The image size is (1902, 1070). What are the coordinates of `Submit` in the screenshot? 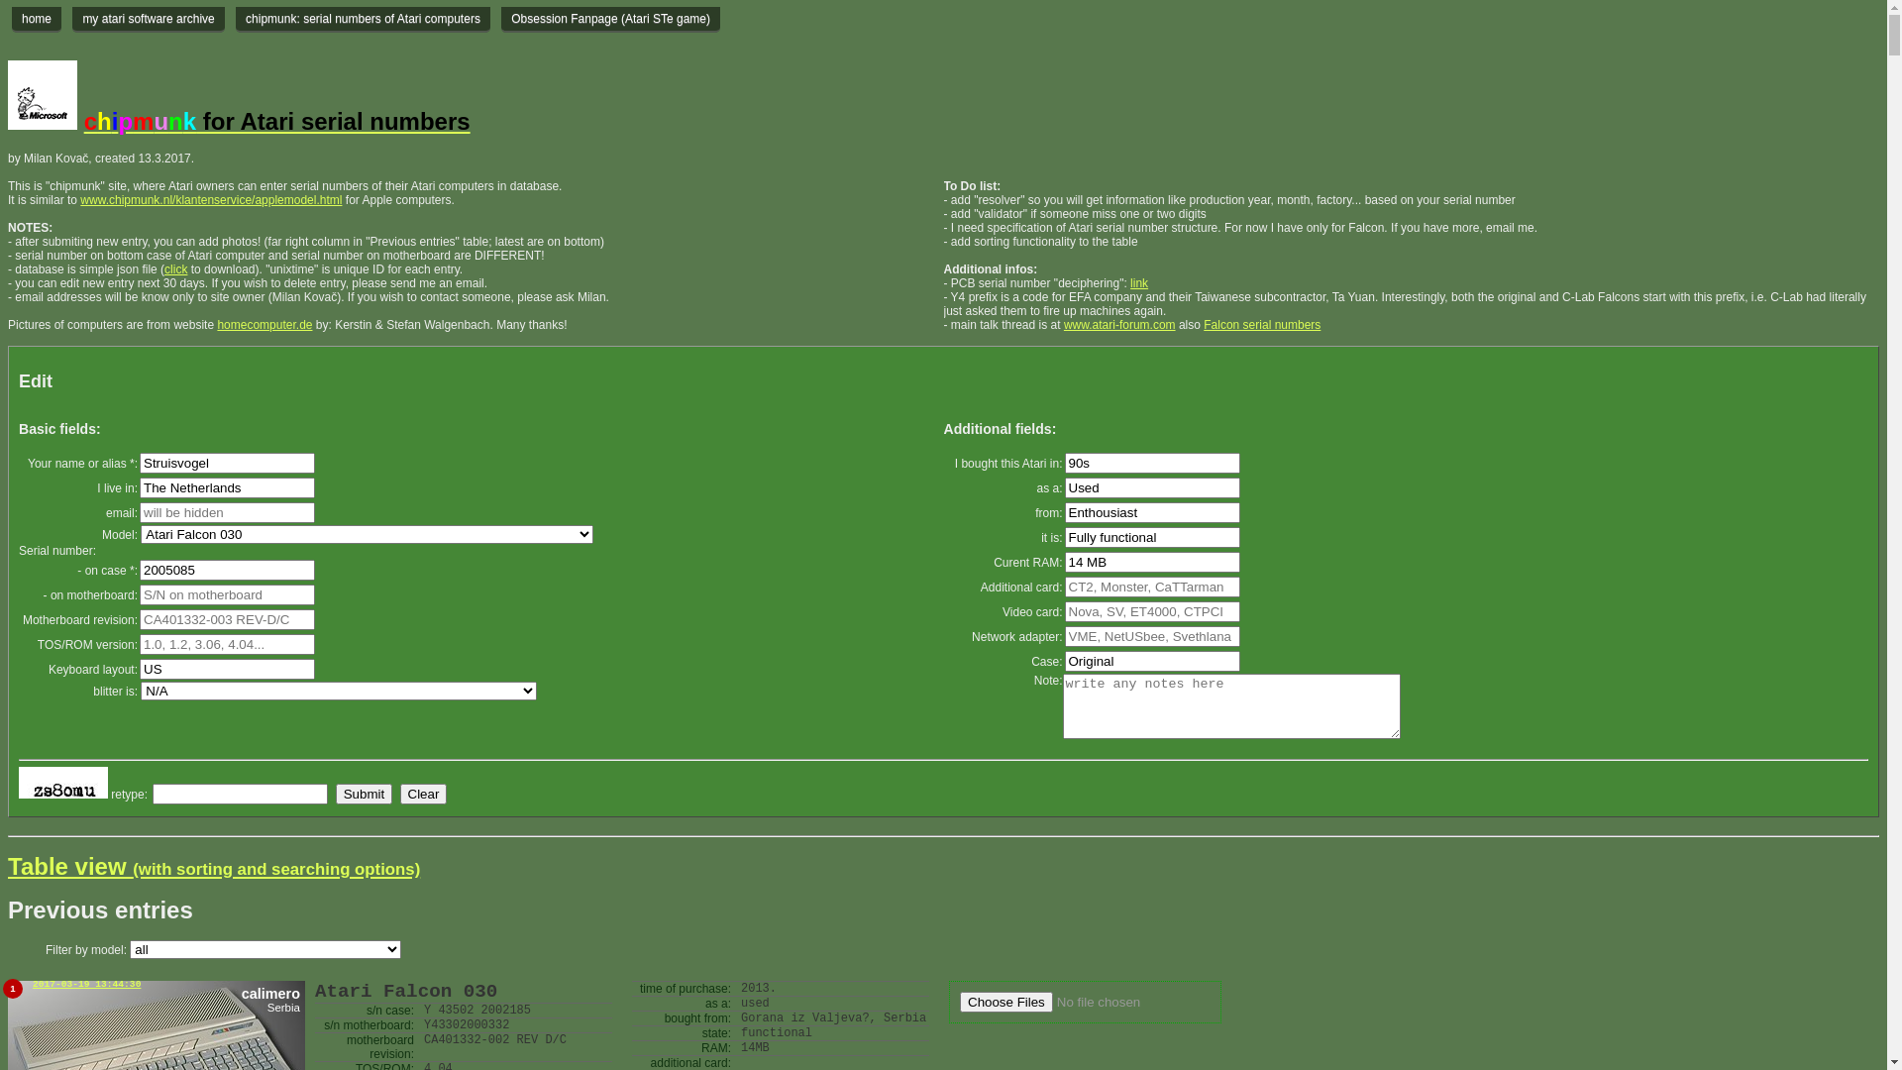 It's located at (365, 795).